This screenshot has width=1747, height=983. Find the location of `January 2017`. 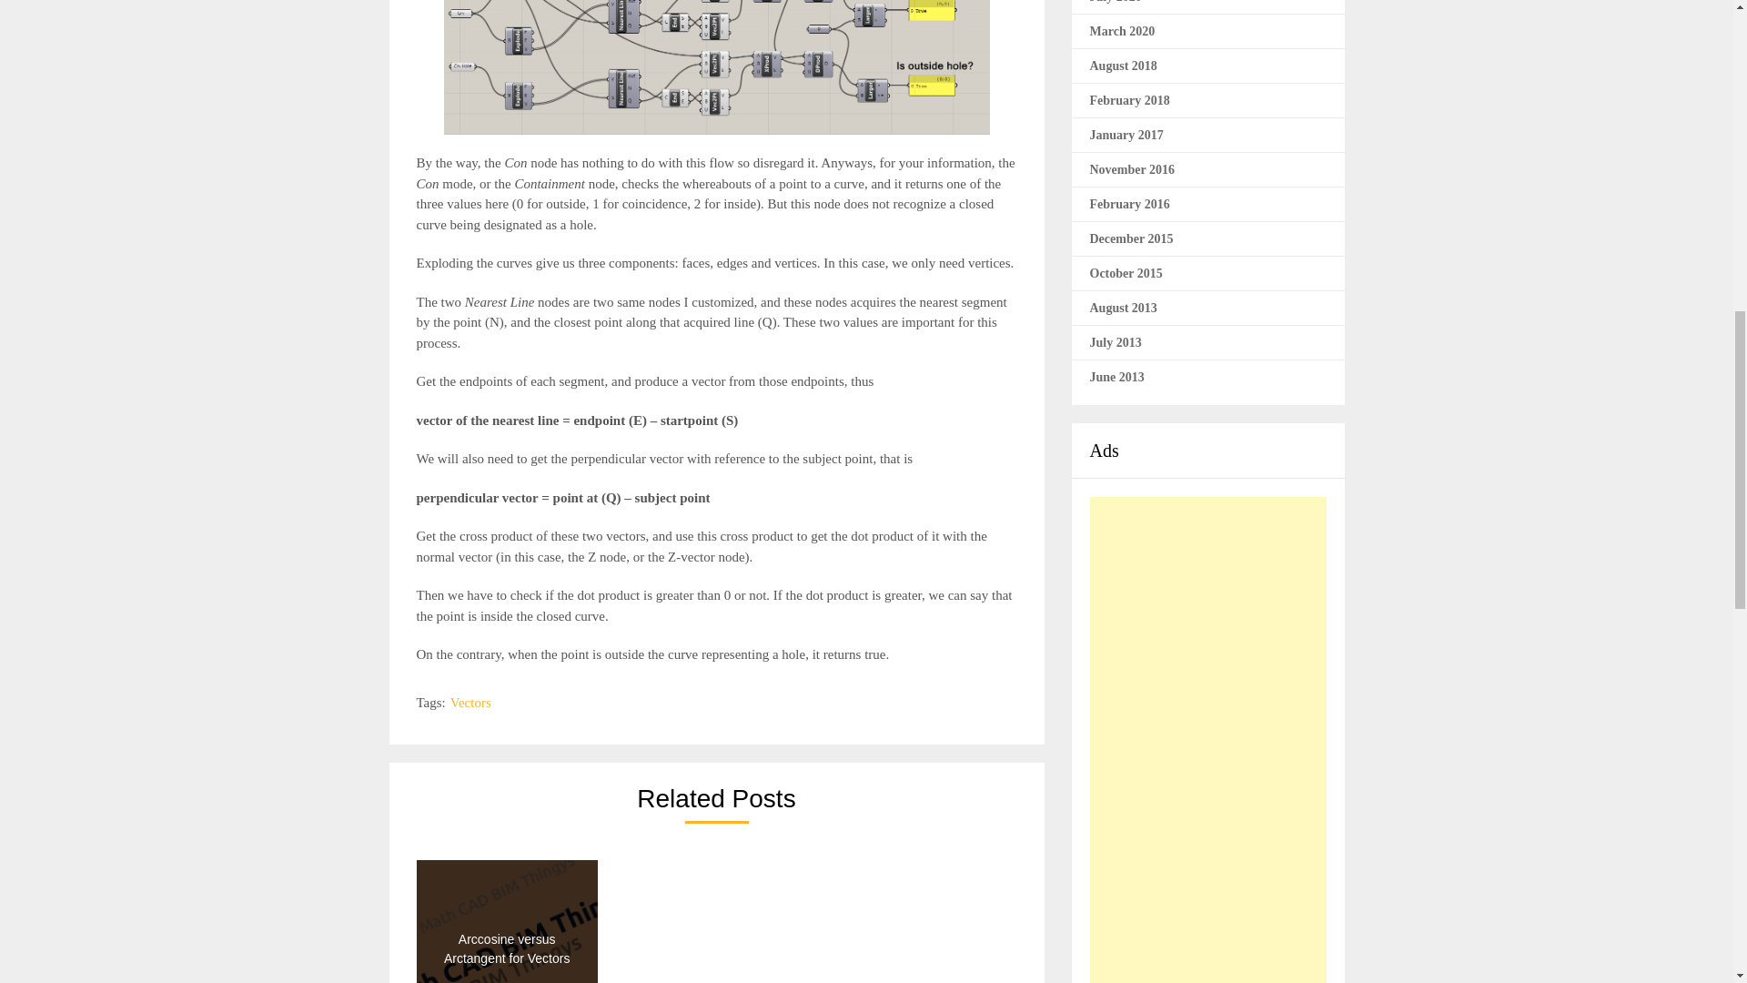

January 2017 is located at coordinates (1126, 135).